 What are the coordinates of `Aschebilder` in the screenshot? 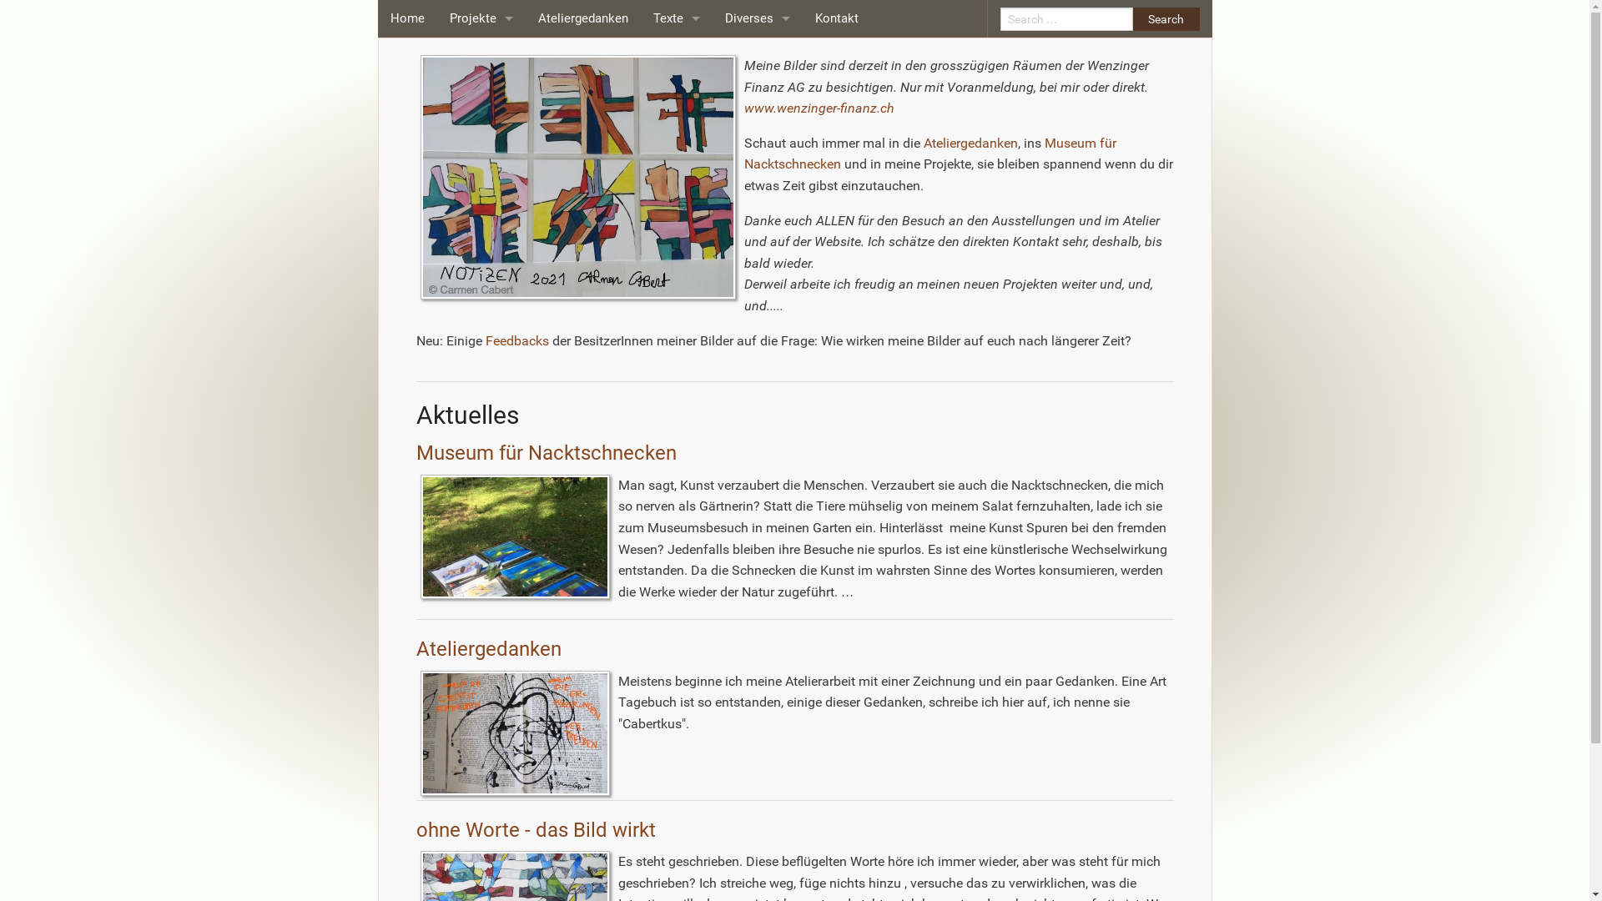 It's located at (481, 282).